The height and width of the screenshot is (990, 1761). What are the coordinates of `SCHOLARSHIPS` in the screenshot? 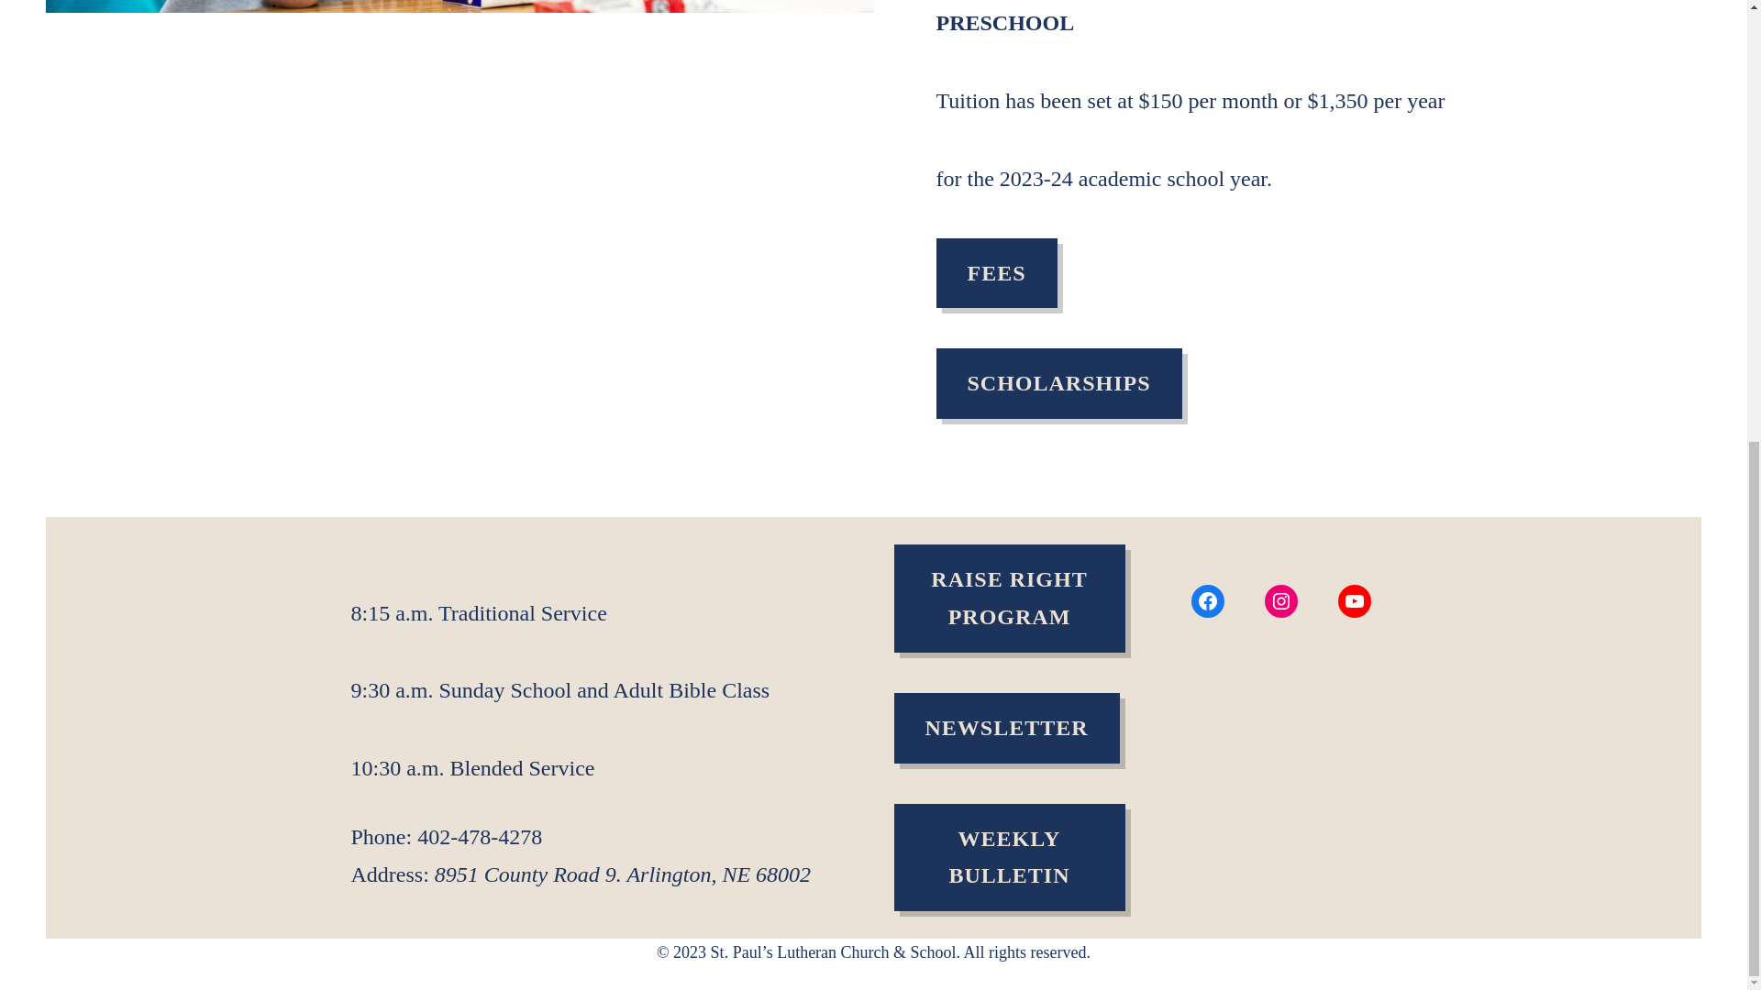 It's located at (1058, 383).